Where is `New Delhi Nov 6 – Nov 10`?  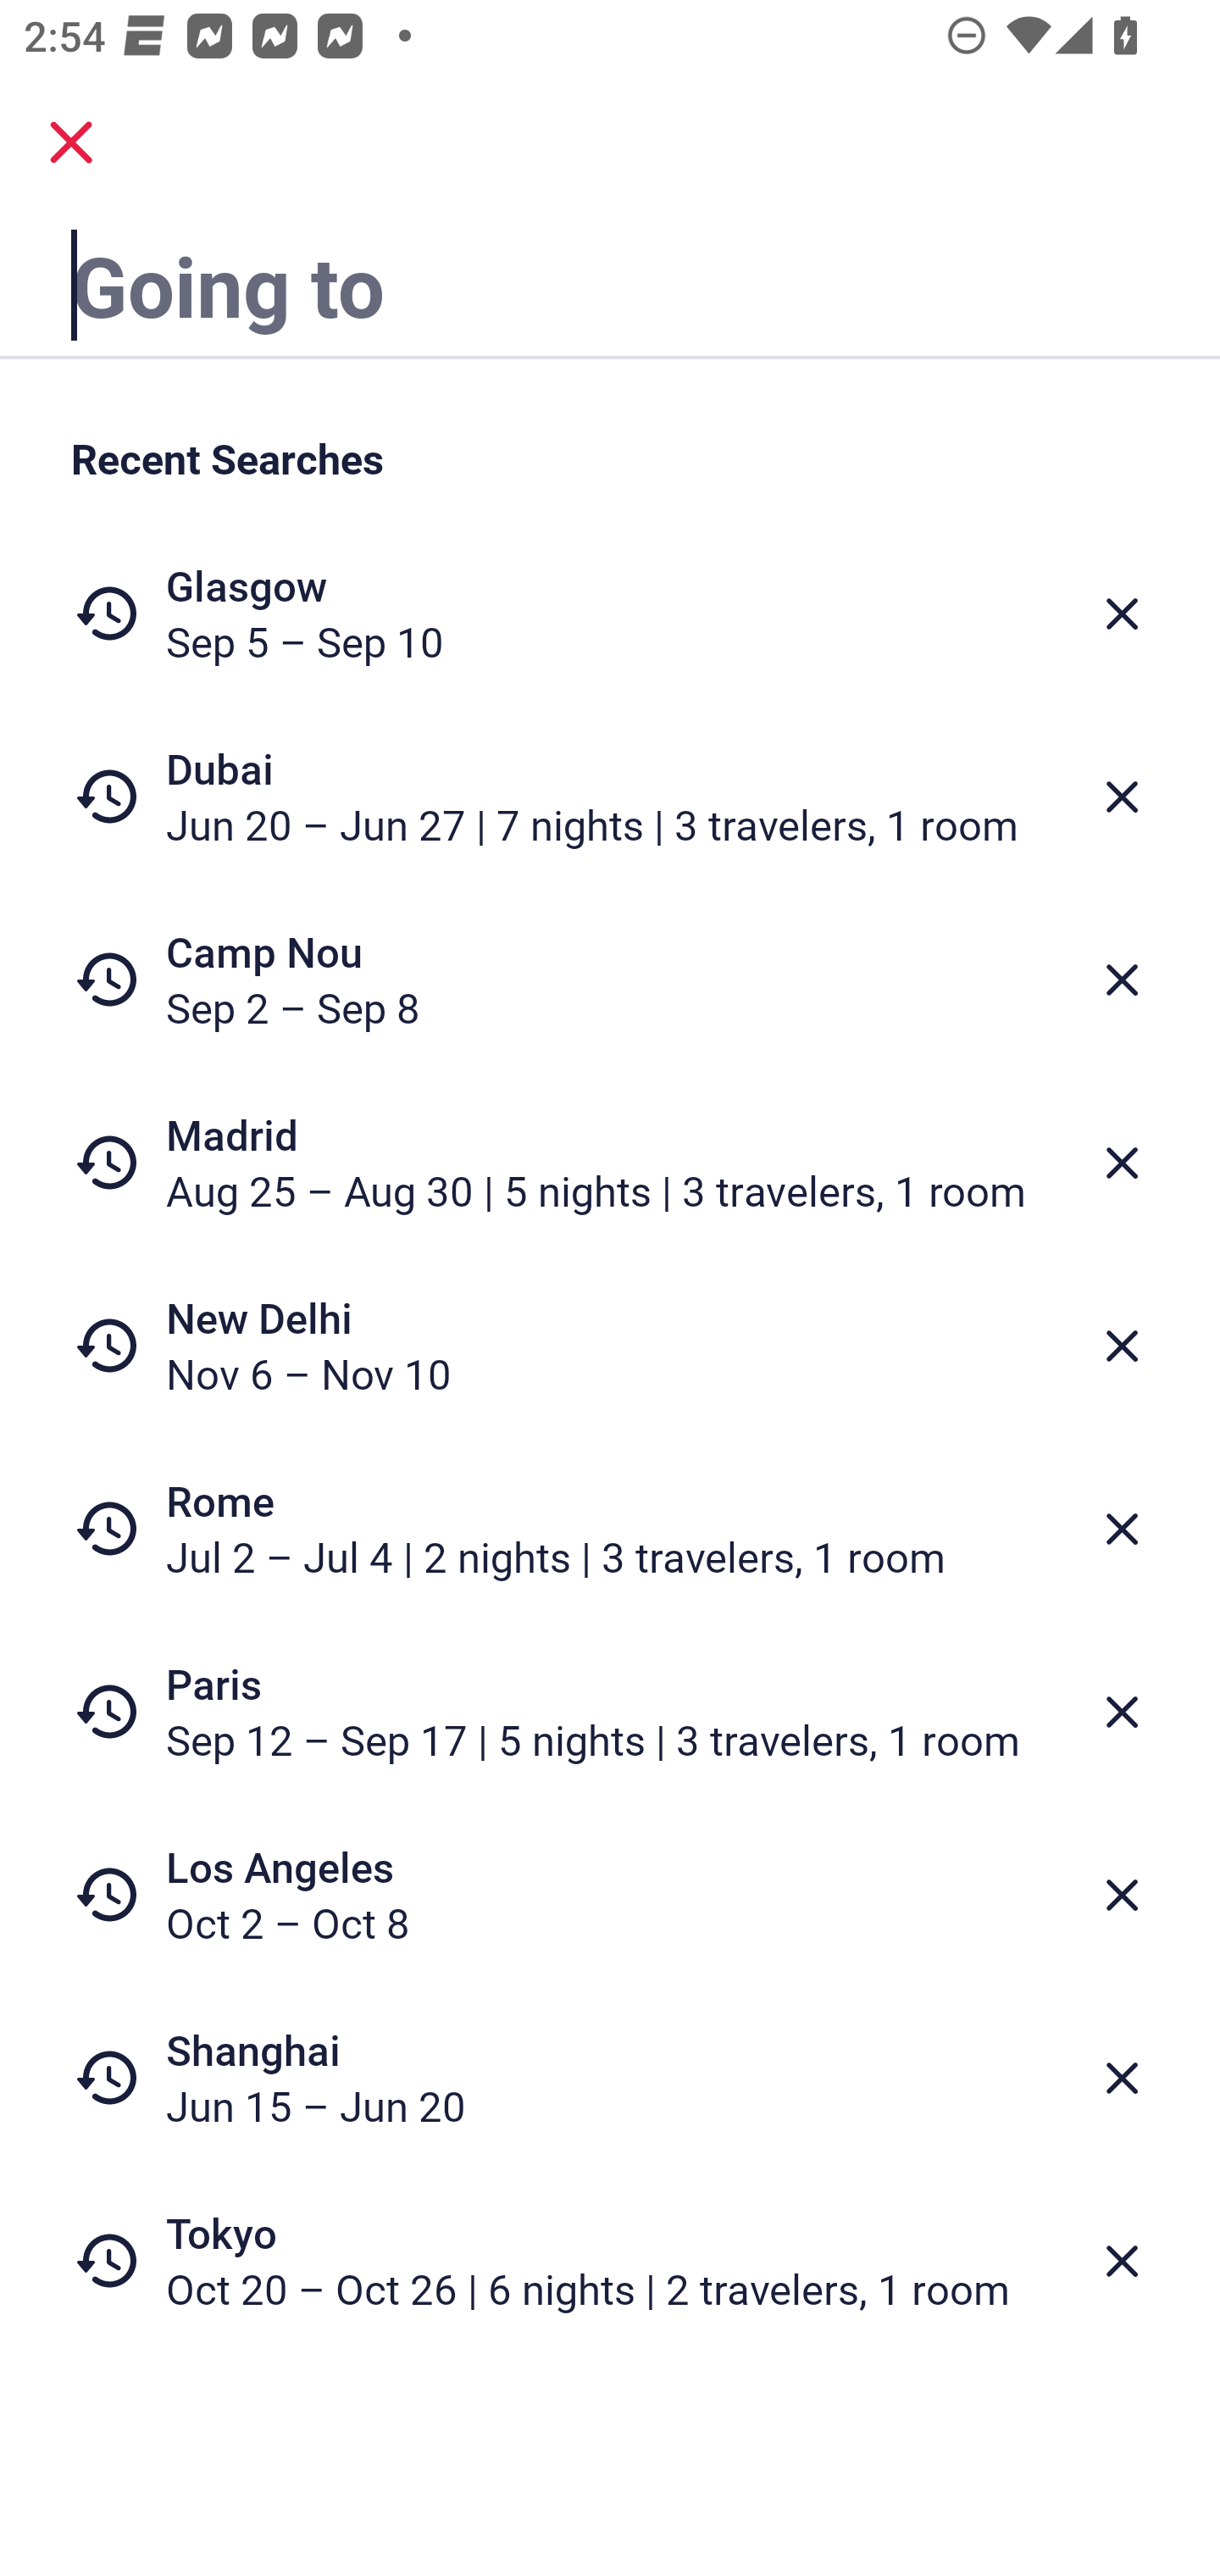
New Delhi Nov 6 – Nov 10 is located at coordinates (610, 1346).